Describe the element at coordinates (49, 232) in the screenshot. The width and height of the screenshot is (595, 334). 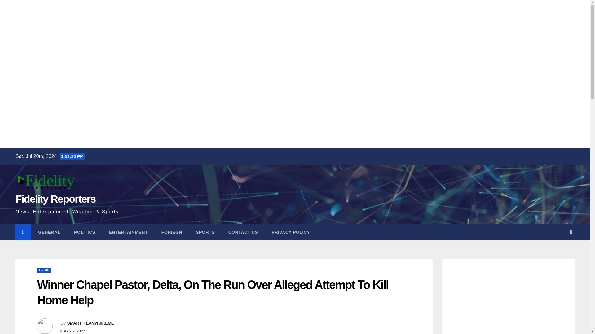
I see `General` at that location.